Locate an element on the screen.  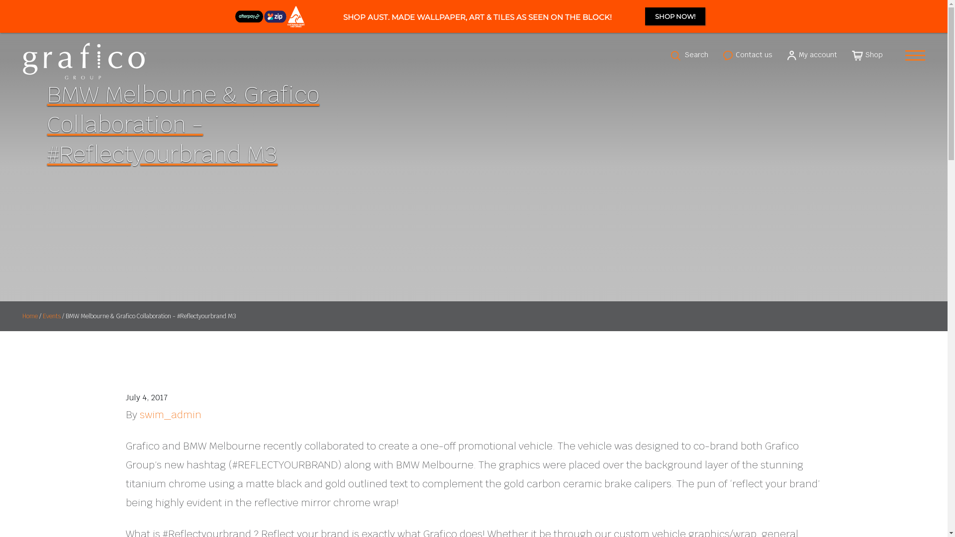
Contact us is located at coordinates (748, 55).